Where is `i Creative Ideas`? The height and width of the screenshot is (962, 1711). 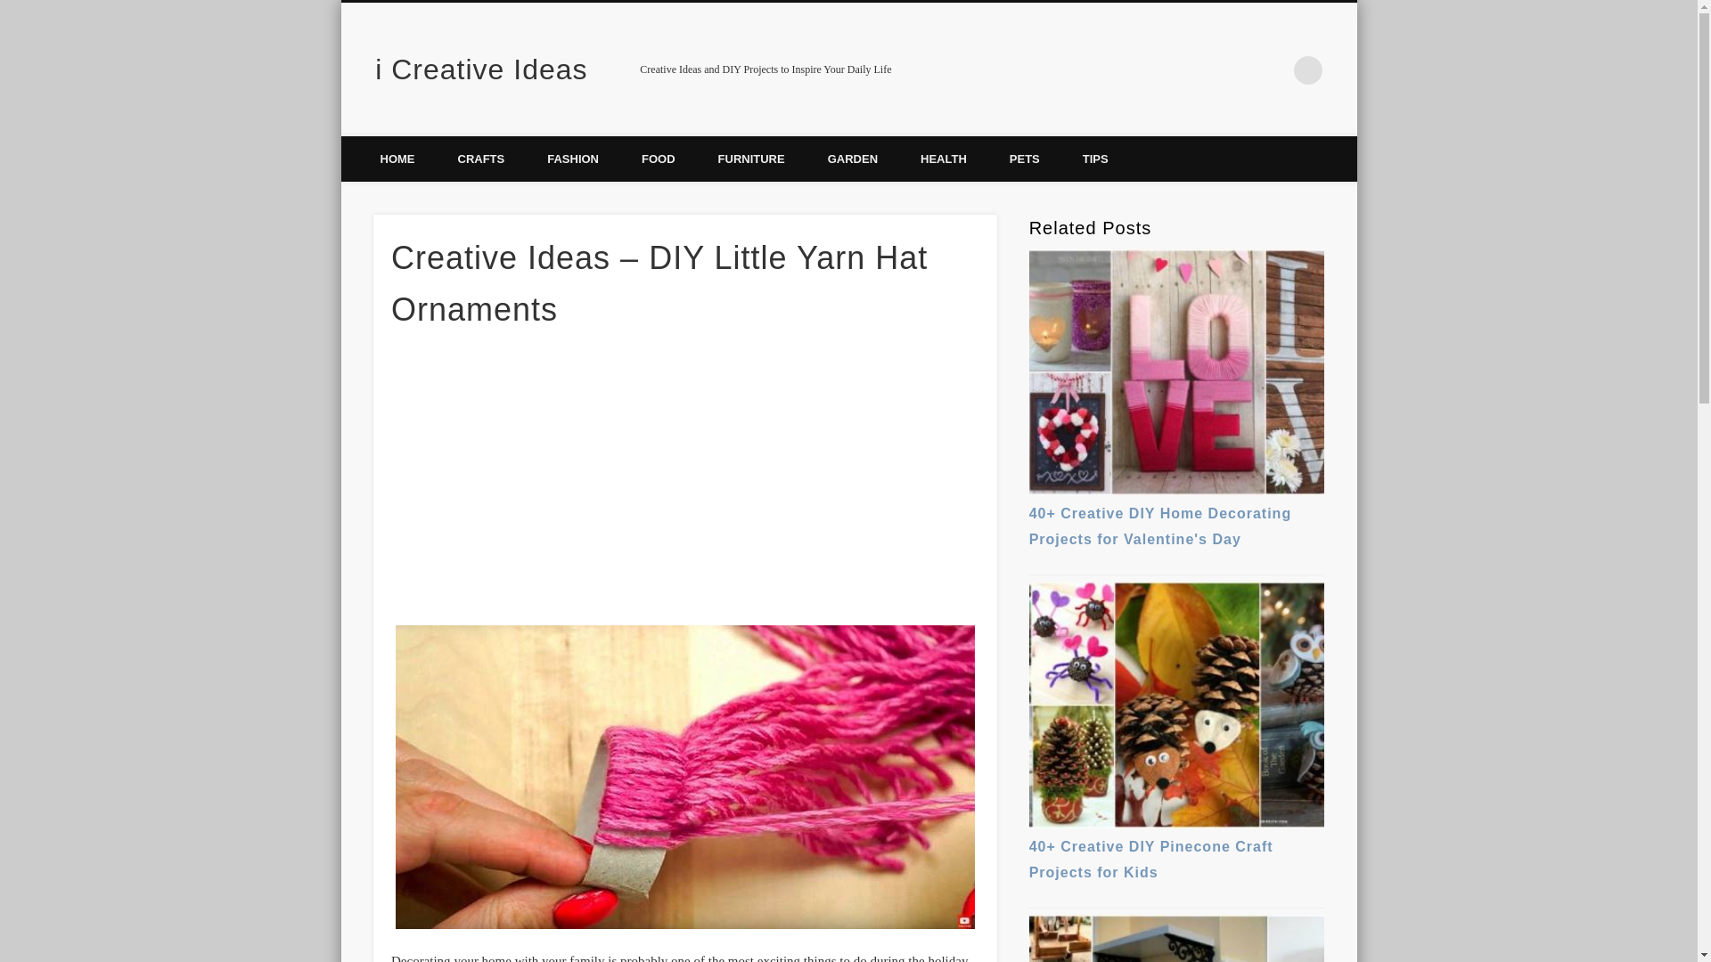 i Creative Ideas is located at coordinates (480, 69).